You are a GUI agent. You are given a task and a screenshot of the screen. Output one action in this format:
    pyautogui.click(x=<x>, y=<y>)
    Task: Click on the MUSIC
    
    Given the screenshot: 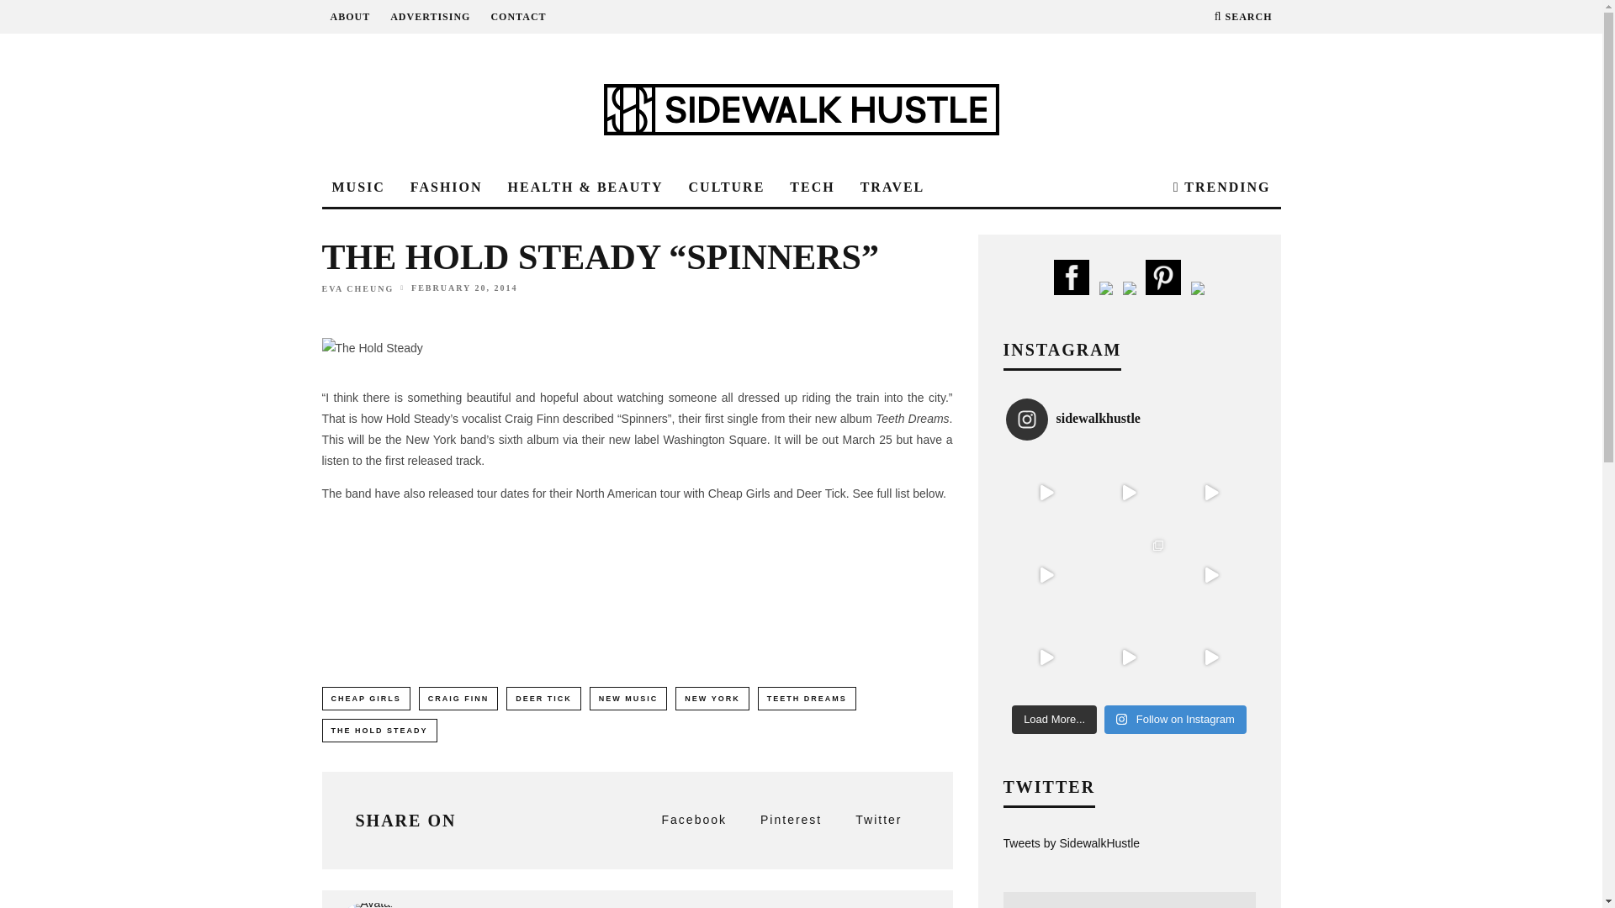 What is the action you would take?
    pyautogui.click(x=357, y=187)
    